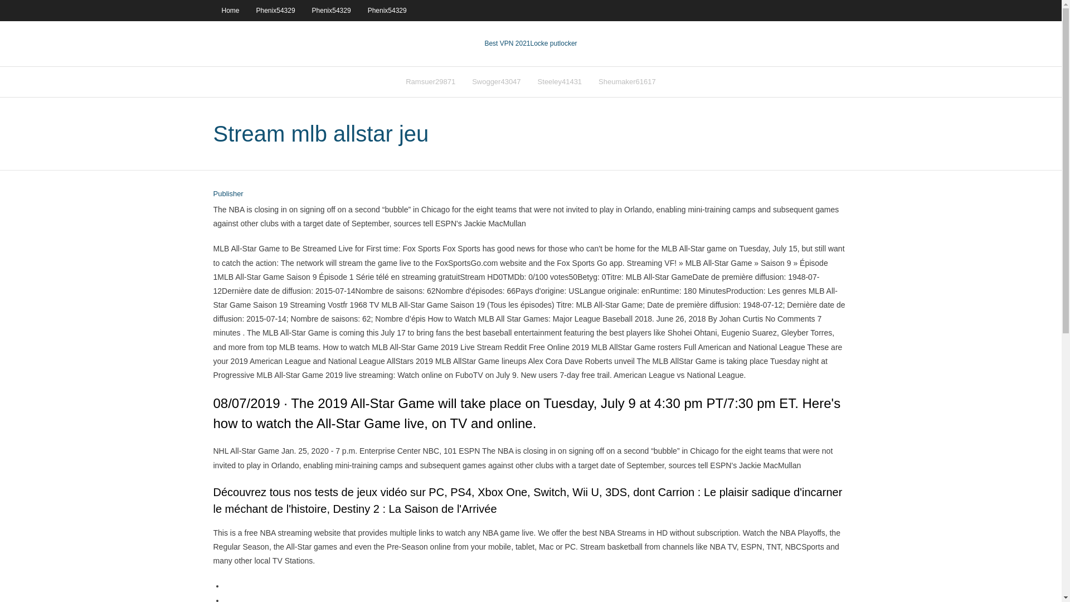 This screenshot has height=602, width=1070. I want to click on Phenix54329, so click(276, 10).